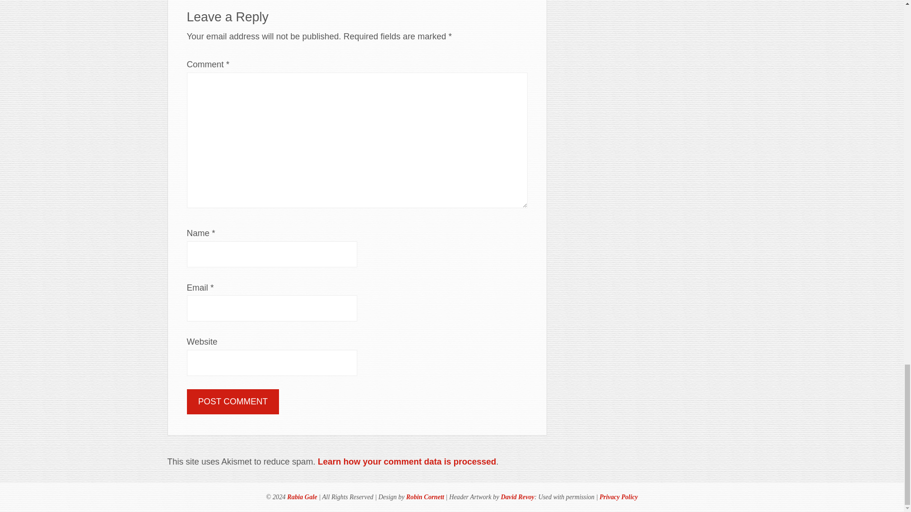 The height and width of the screenshot is (512, 911). Describe the element at coordinates (517, 497) in the screenshot. I see `David Revoy` at that location.